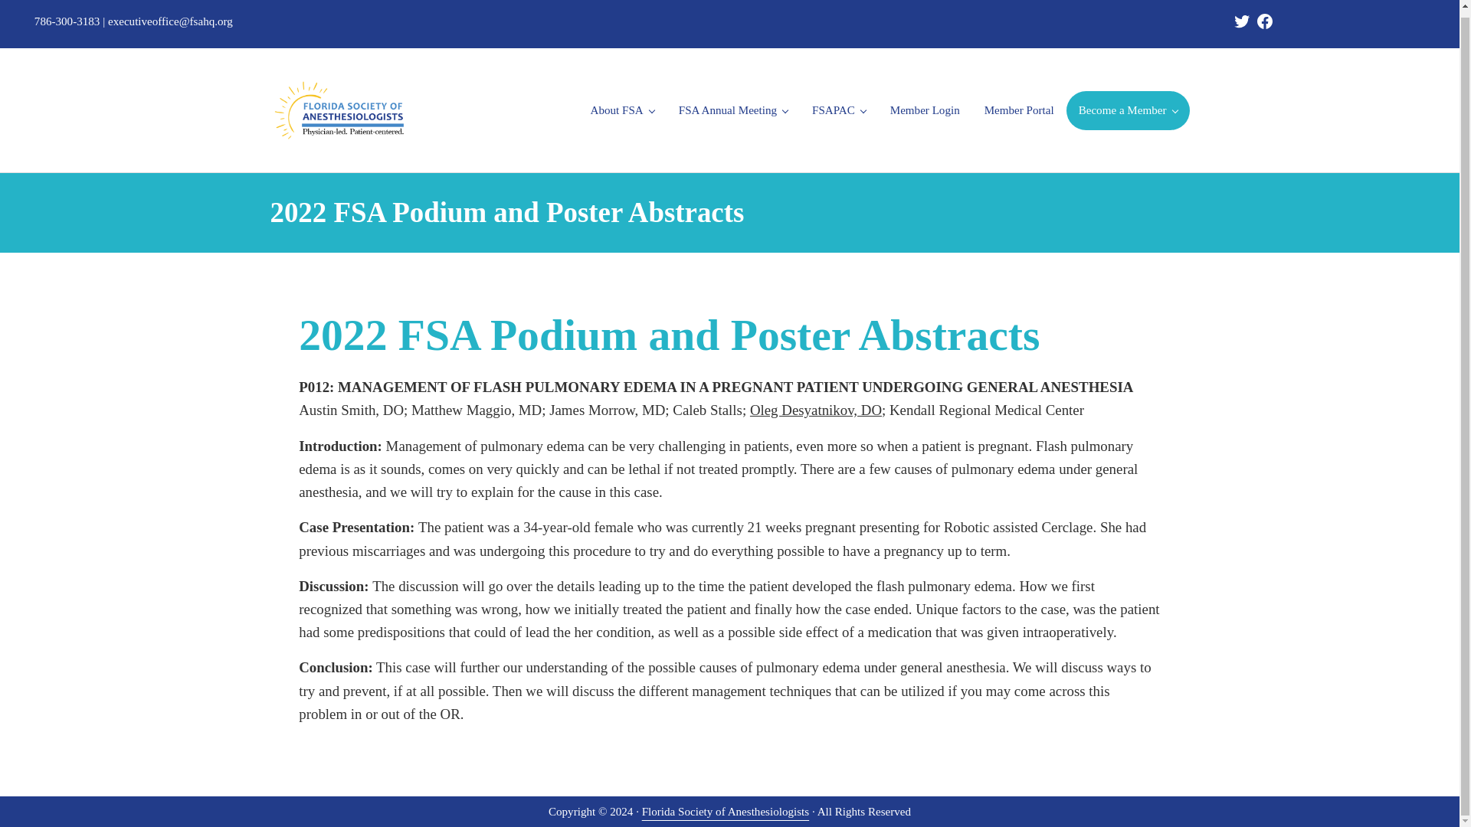  I want to click on Member Login, so click(926, 110).